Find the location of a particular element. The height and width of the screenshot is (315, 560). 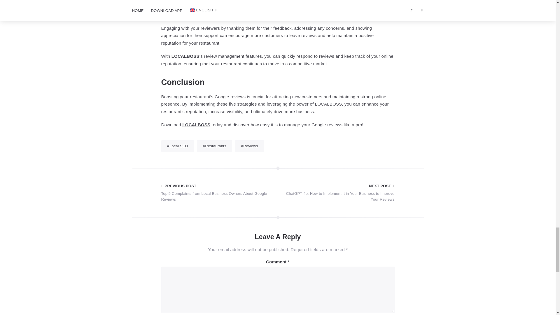

Restaurants is located at coordinates (215, 146).